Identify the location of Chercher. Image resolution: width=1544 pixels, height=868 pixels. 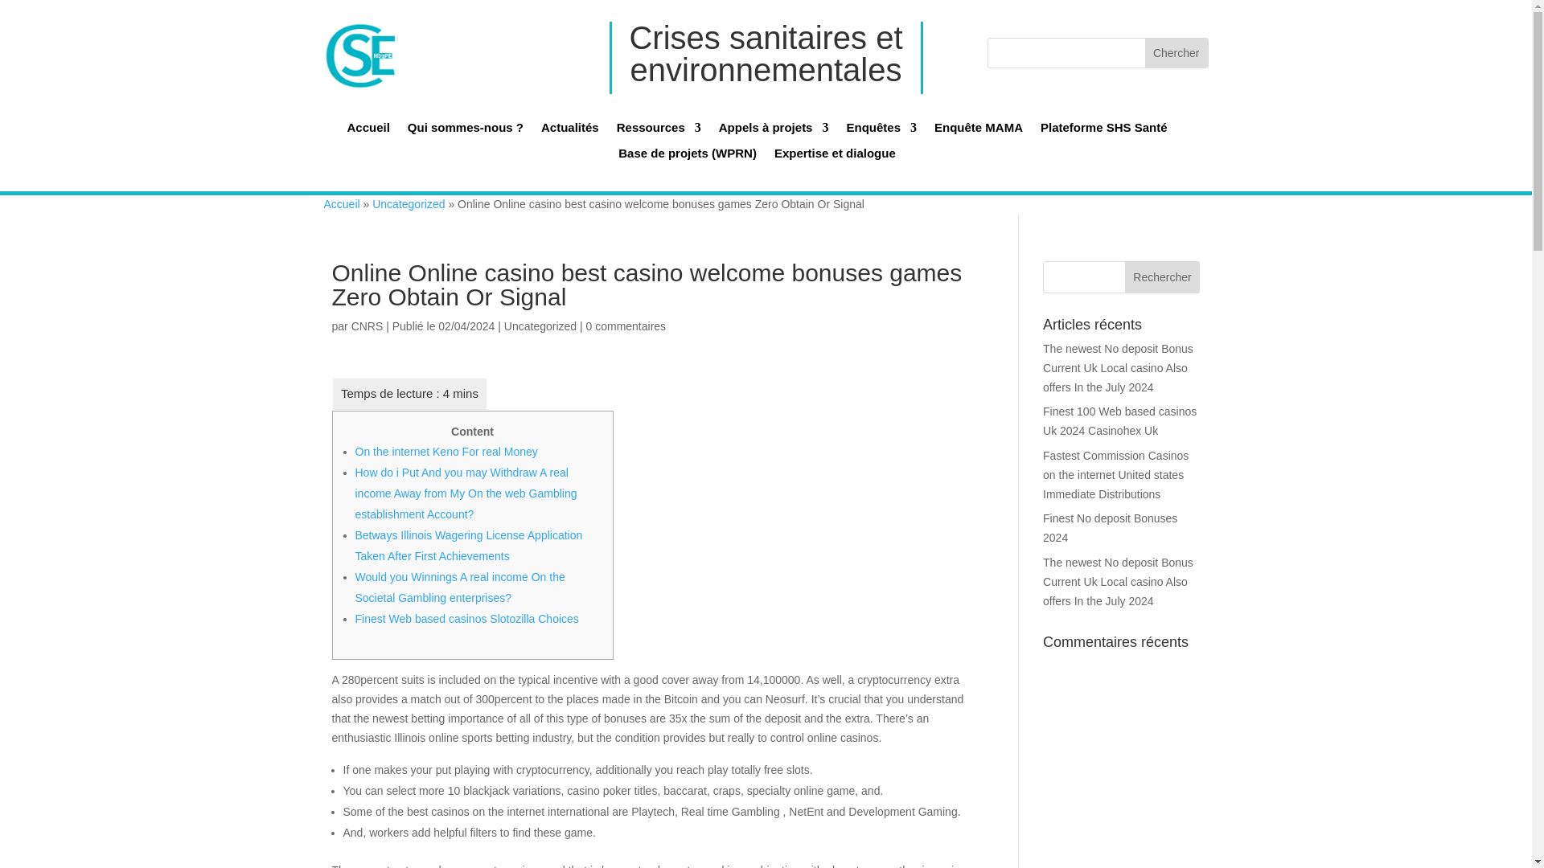
(1176, 37).